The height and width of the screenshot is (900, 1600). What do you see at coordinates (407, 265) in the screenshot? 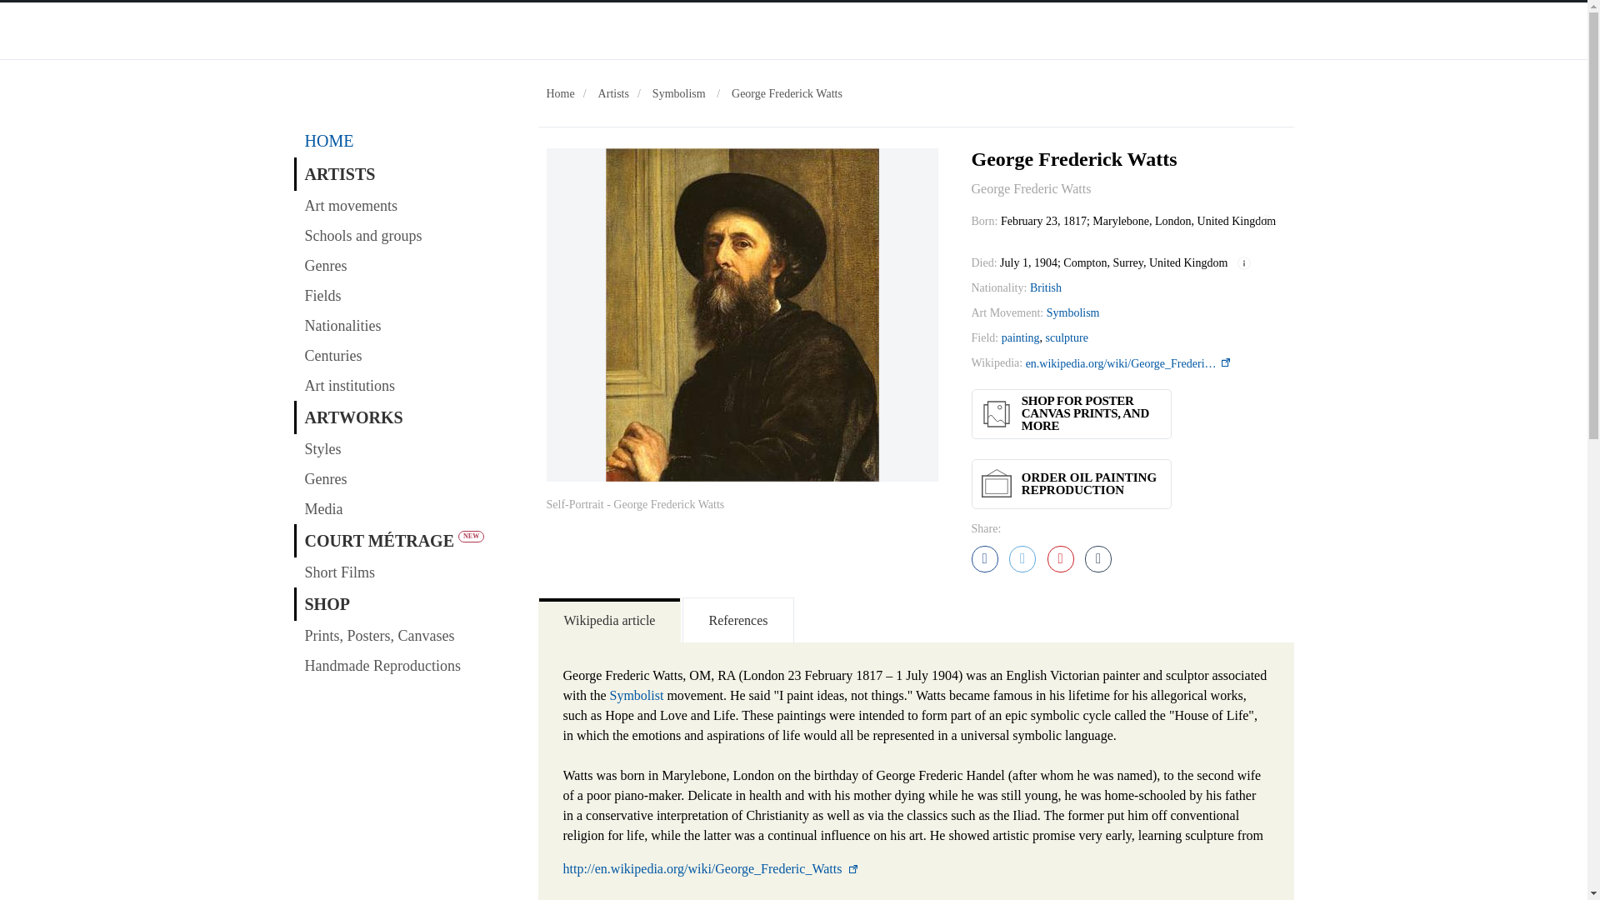
I see `Genres` at bounding box center [407, 265].